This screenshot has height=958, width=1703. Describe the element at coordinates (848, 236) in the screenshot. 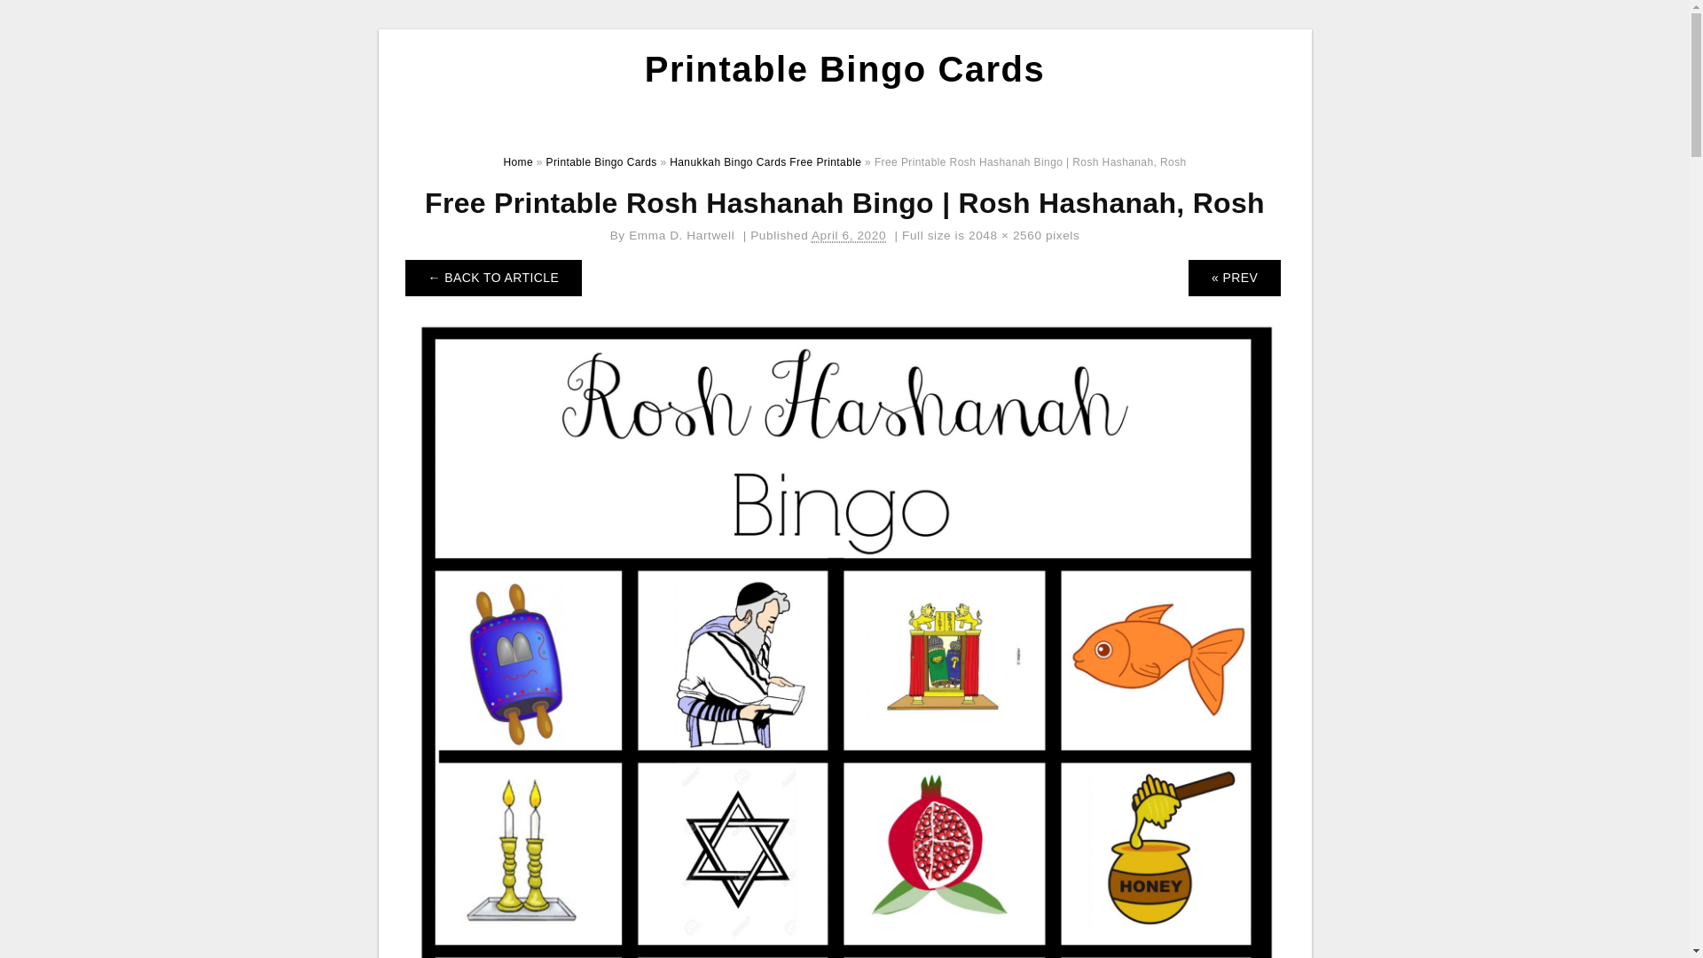

I see `11:20 am` at that location.